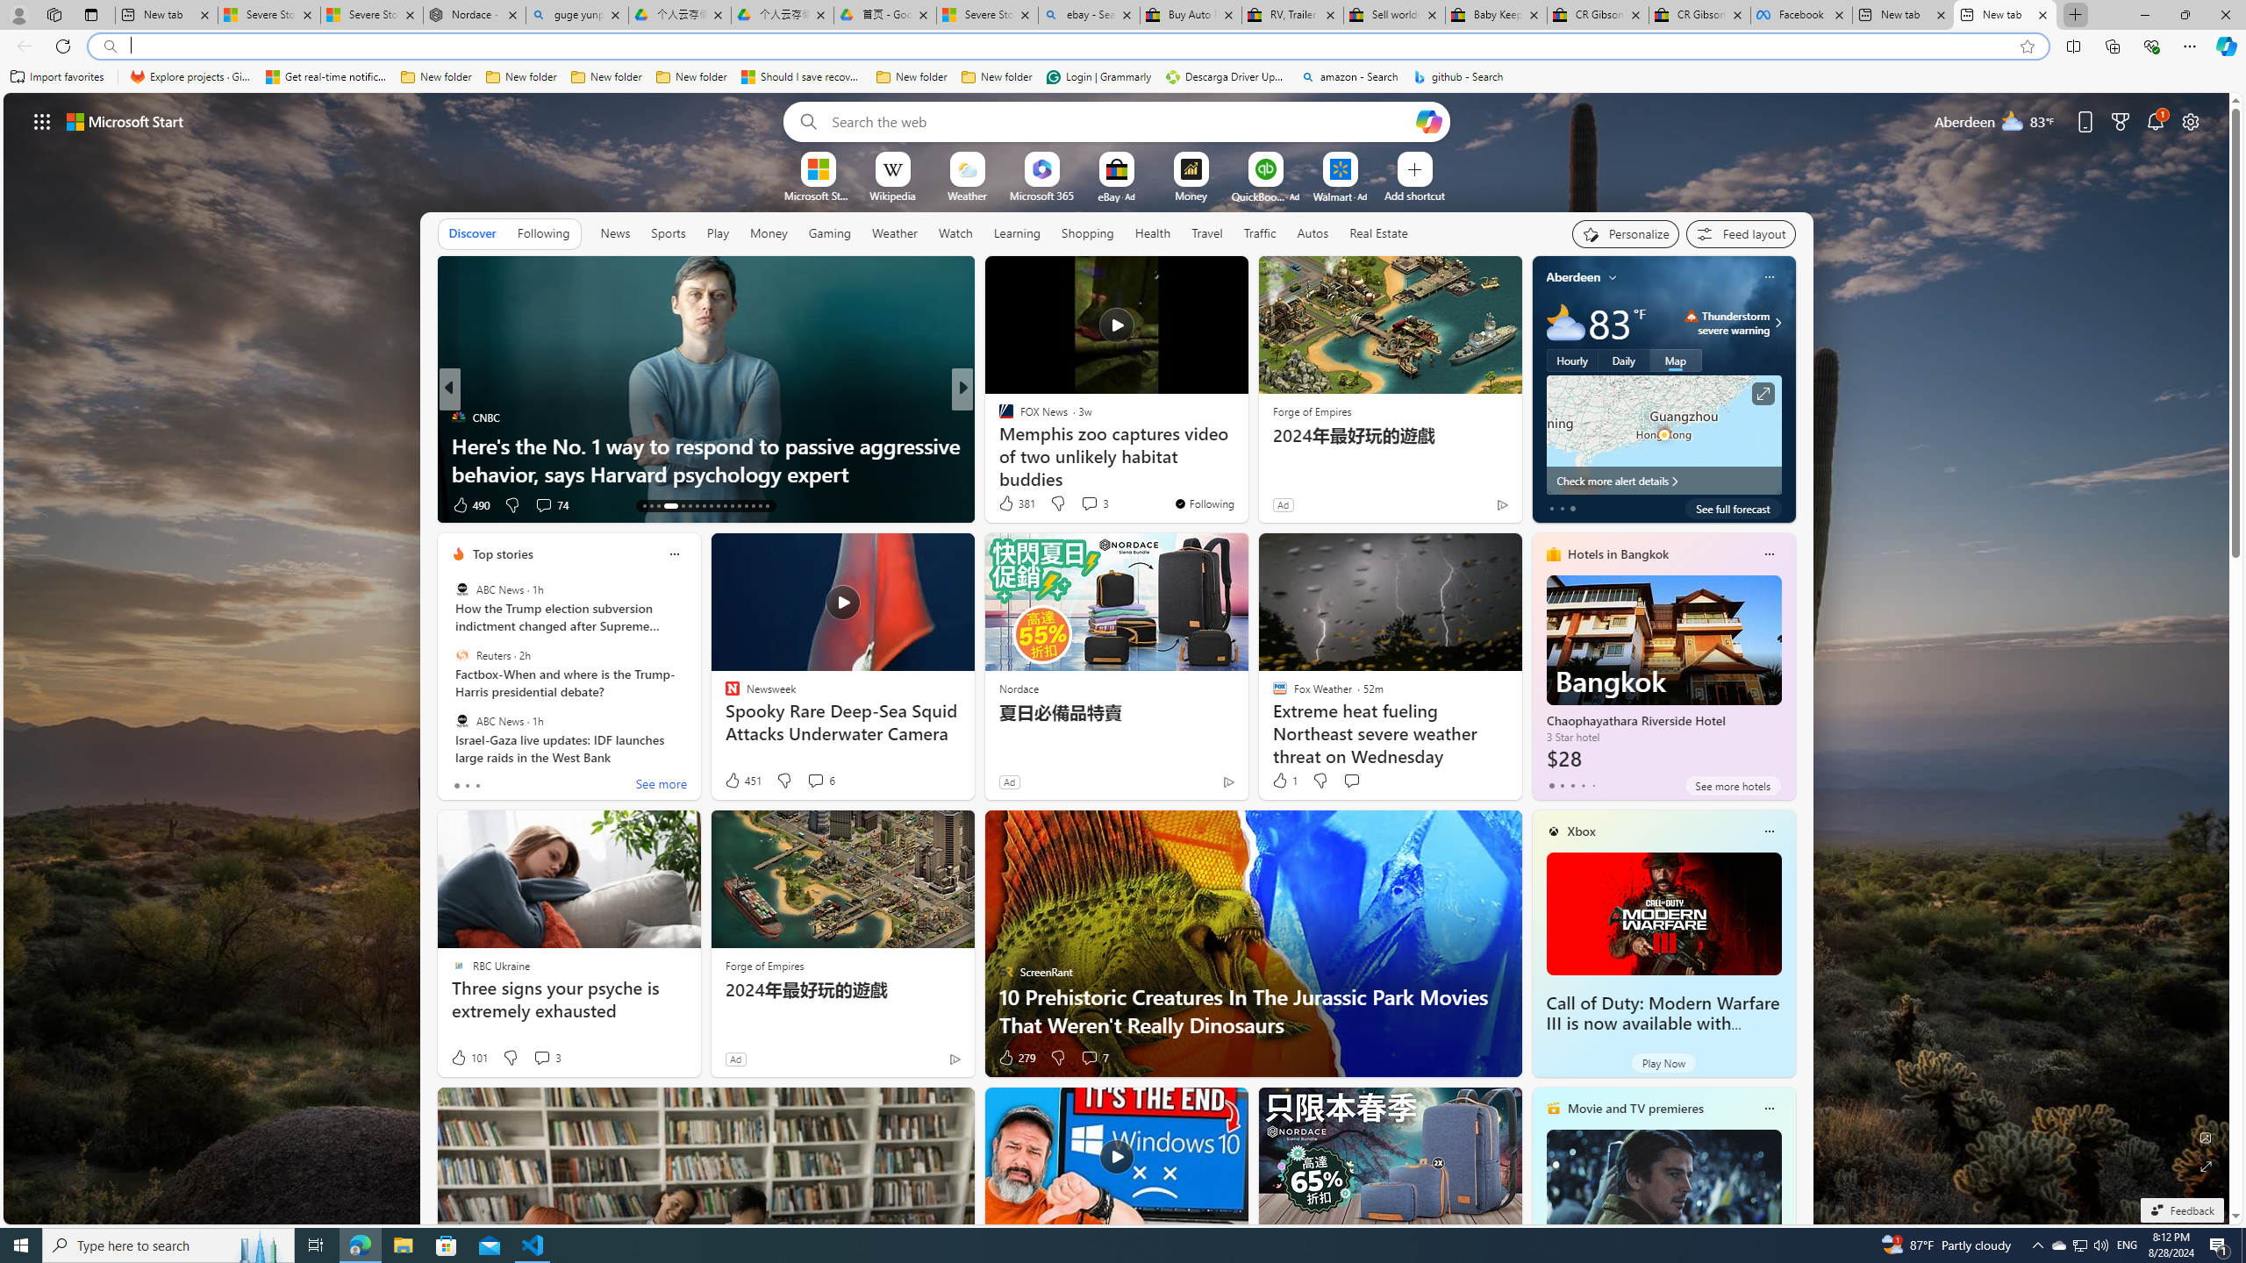  What do you see at coordinates (895, 233) in the screenshot?
I see `Weather` at bounding box center [895, 233].